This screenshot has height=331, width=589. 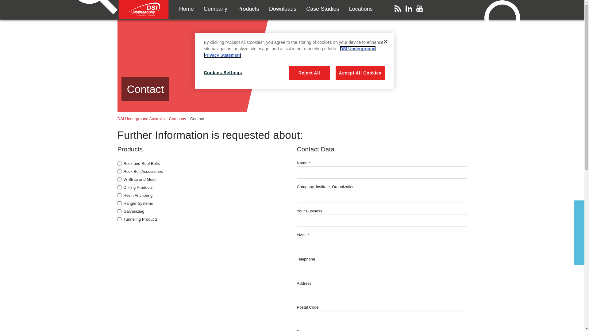 I want to click on LinkedIn, so click(x=410, y=10).